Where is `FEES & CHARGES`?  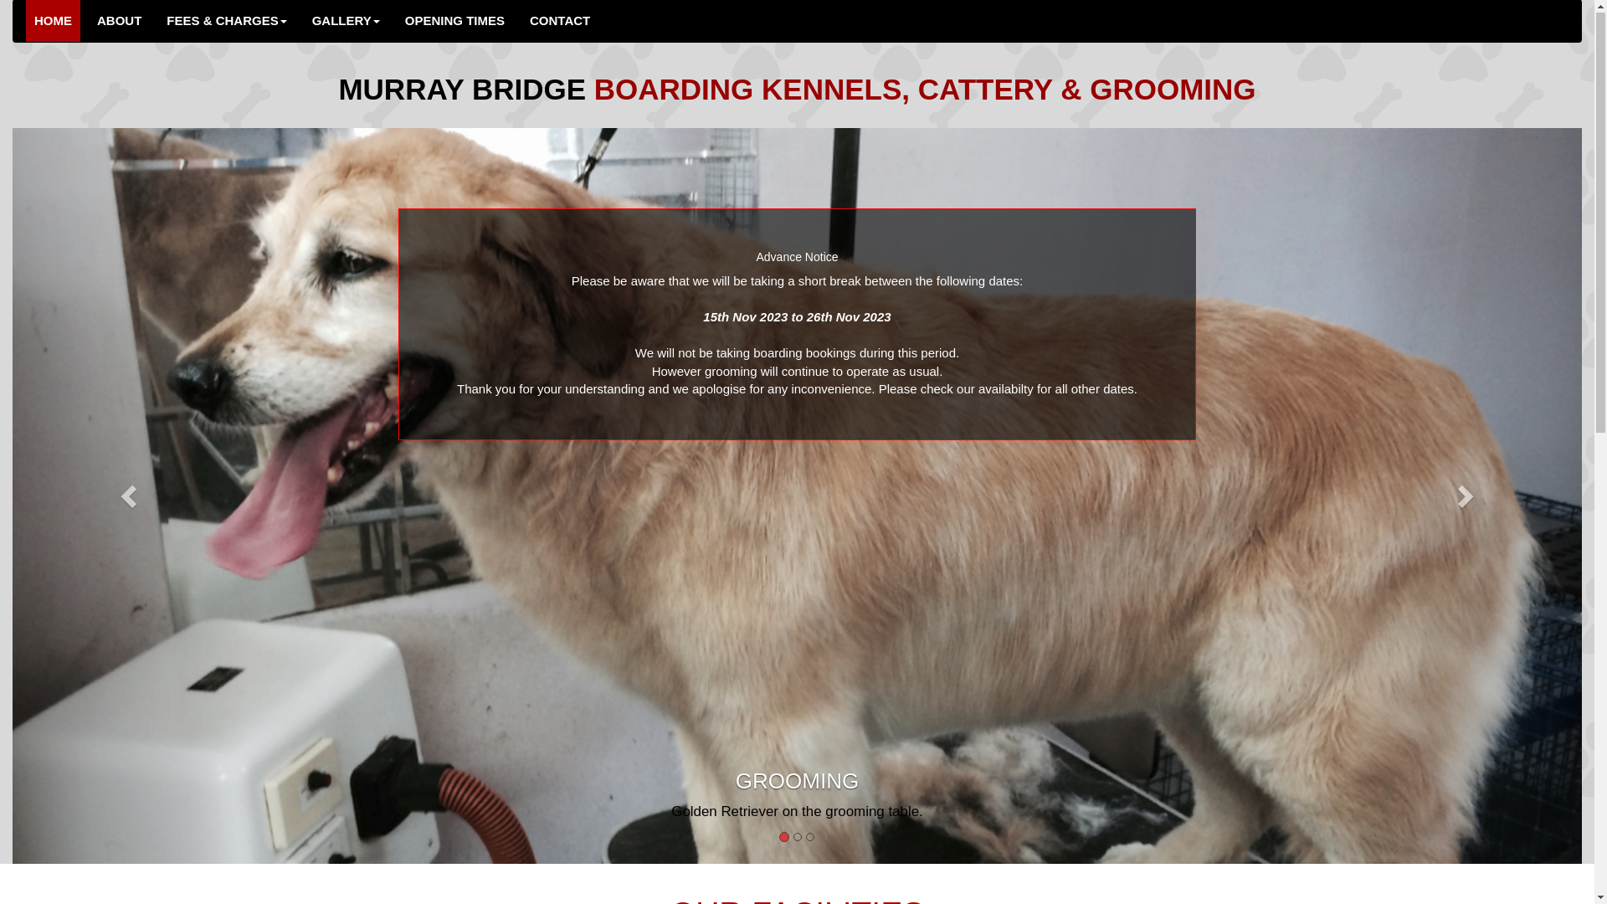
FEES & CHARGES is located at coordinates (226, 22).